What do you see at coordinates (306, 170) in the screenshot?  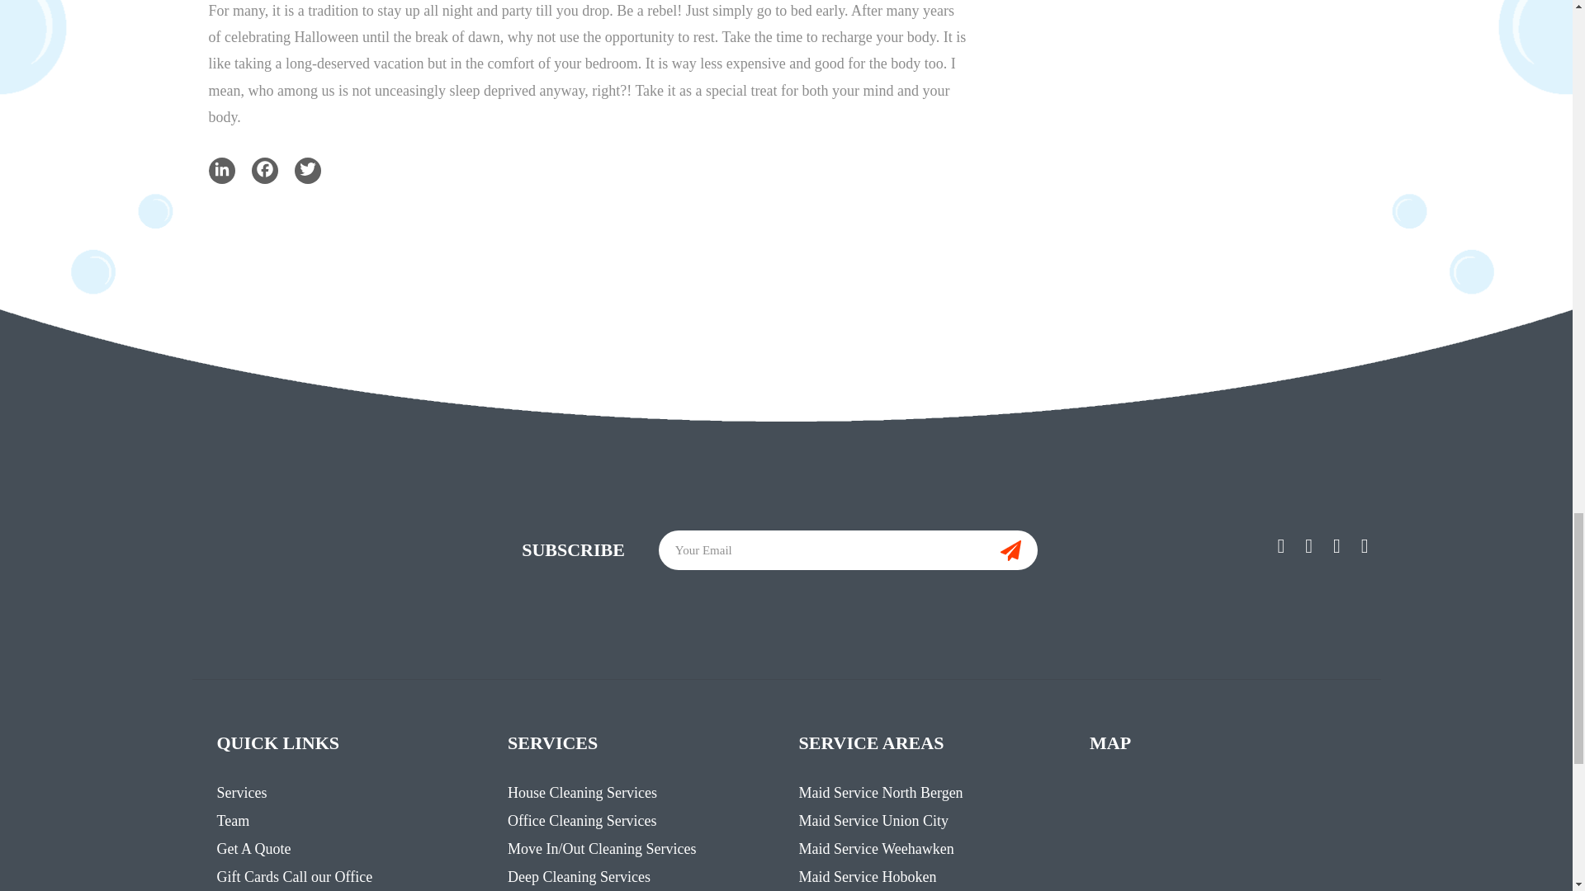 I see `Twitter` at bounding box center [306, 170].